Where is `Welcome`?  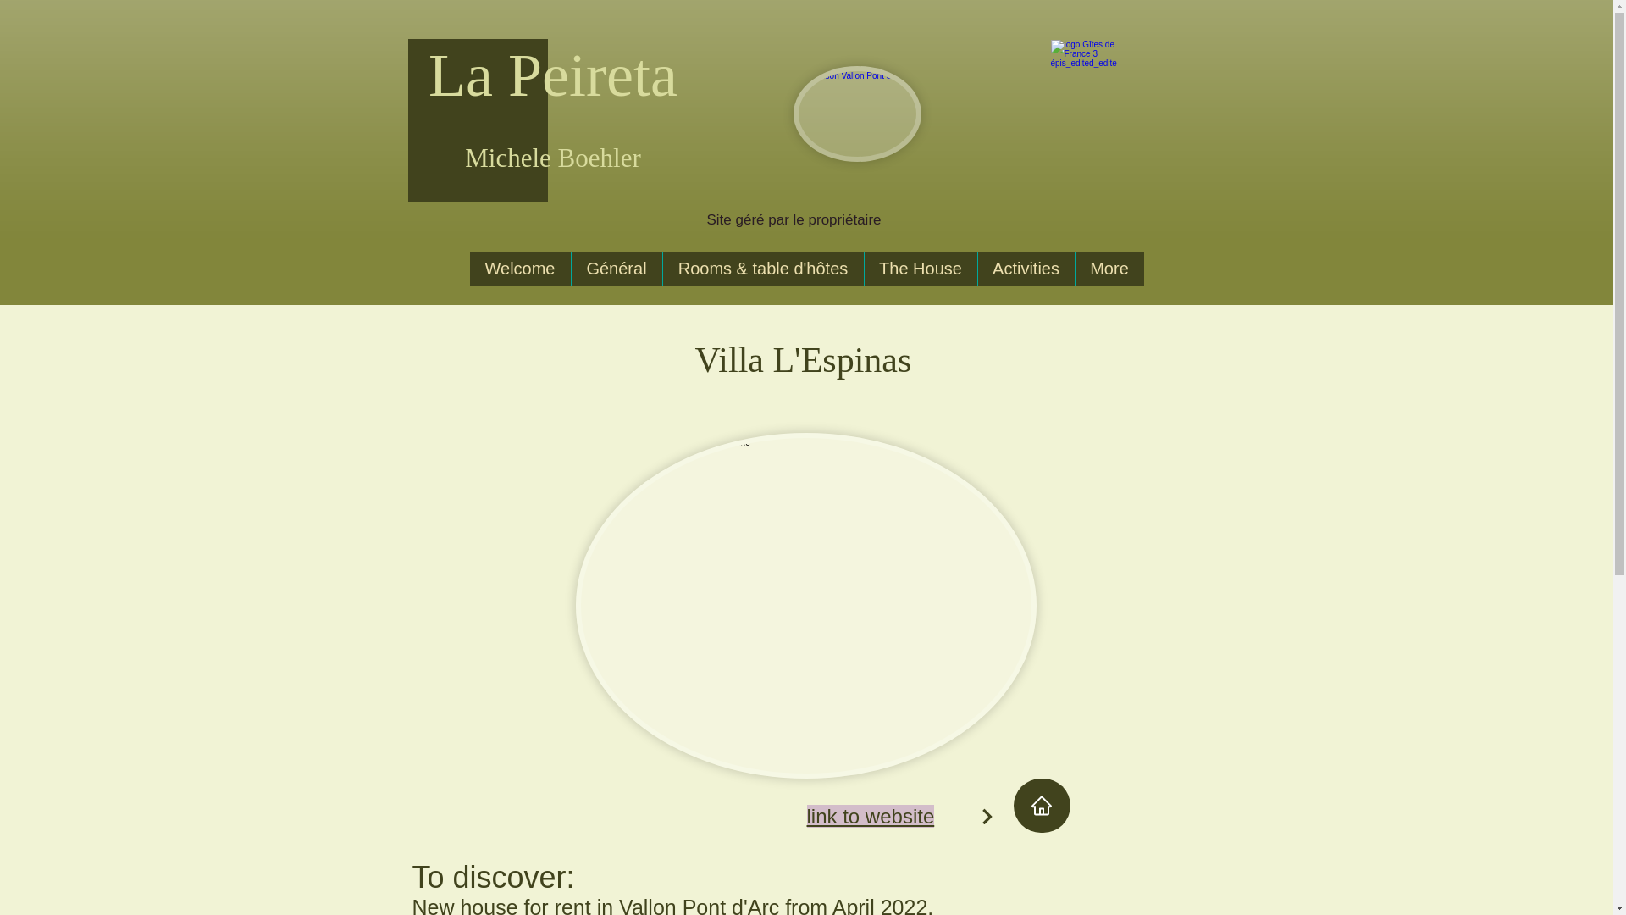 Welcome is located at coordinates (520, 268).